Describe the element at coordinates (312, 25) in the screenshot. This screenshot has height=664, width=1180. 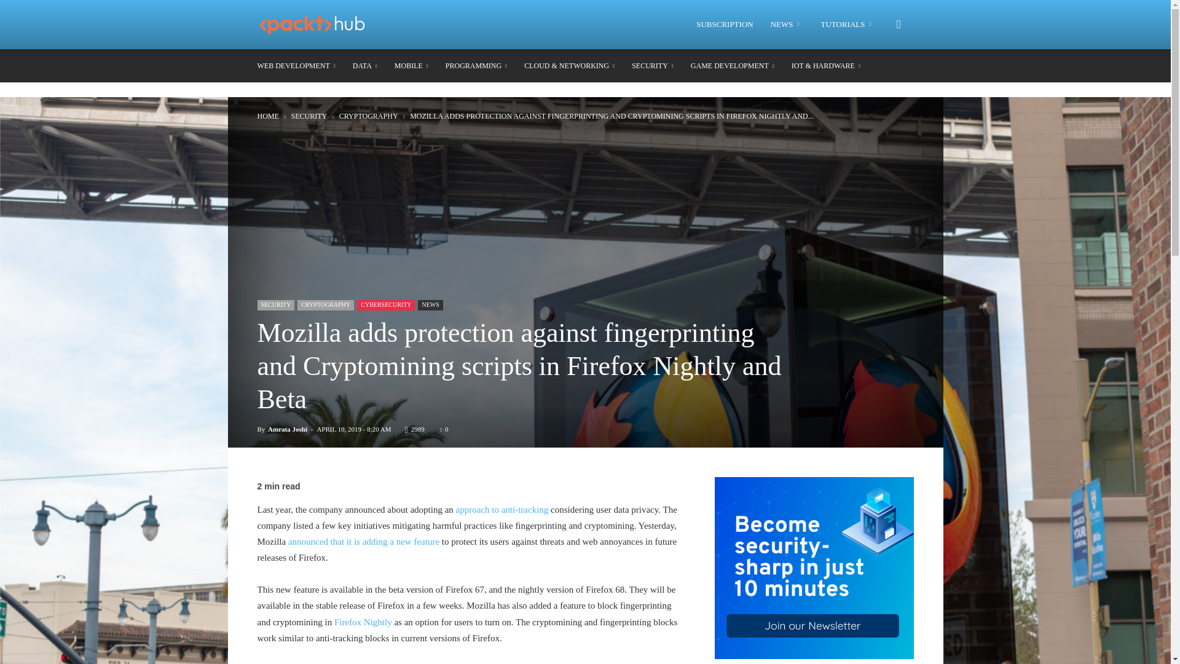
I see `Packt Hub` at that location.